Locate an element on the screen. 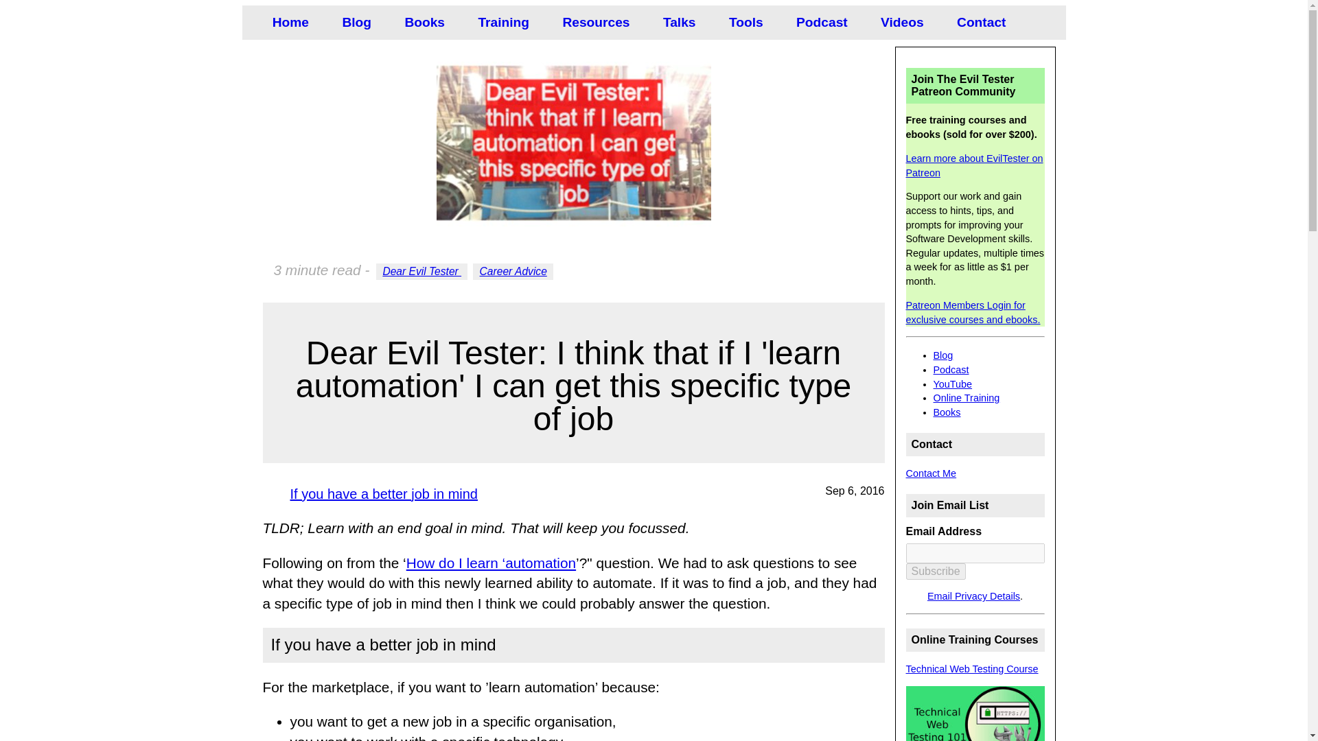 This screenshot has width=1318, height=741. If you have a better job in mind is located at coordinates (383, 493).